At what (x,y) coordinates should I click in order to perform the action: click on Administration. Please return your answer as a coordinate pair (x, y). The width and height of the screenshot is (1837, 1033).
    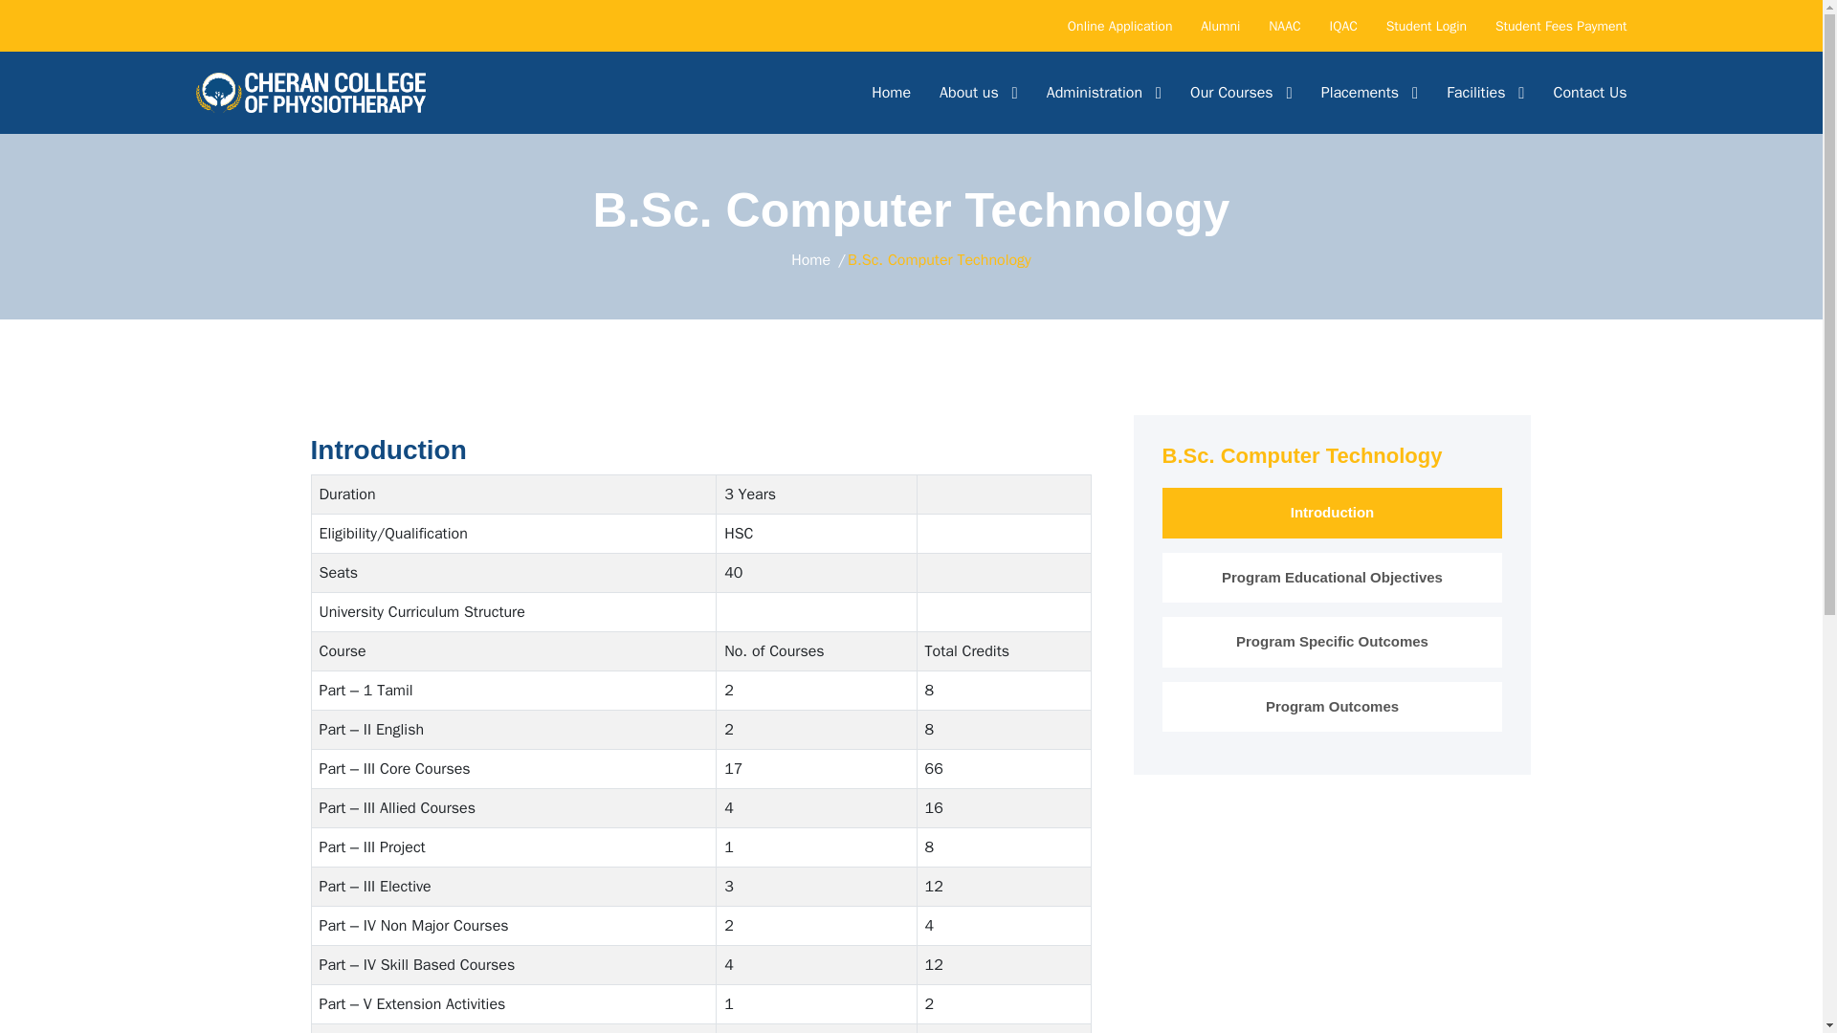
    Looking at the image, I should click on (1104, 92).